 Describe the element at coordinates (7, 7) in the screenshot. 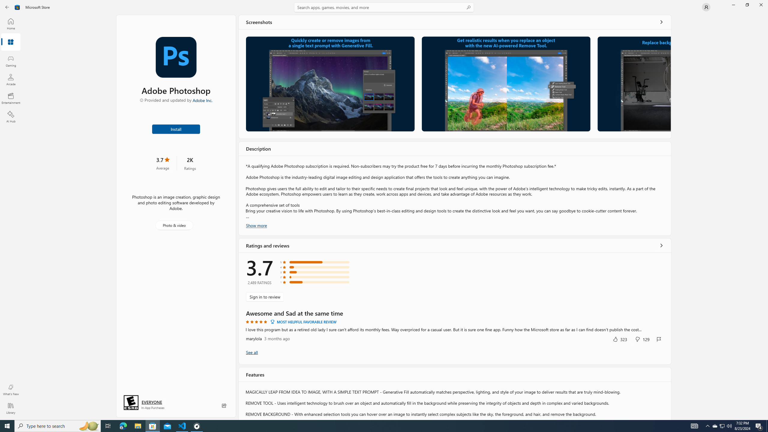

I see `Back` at that location.